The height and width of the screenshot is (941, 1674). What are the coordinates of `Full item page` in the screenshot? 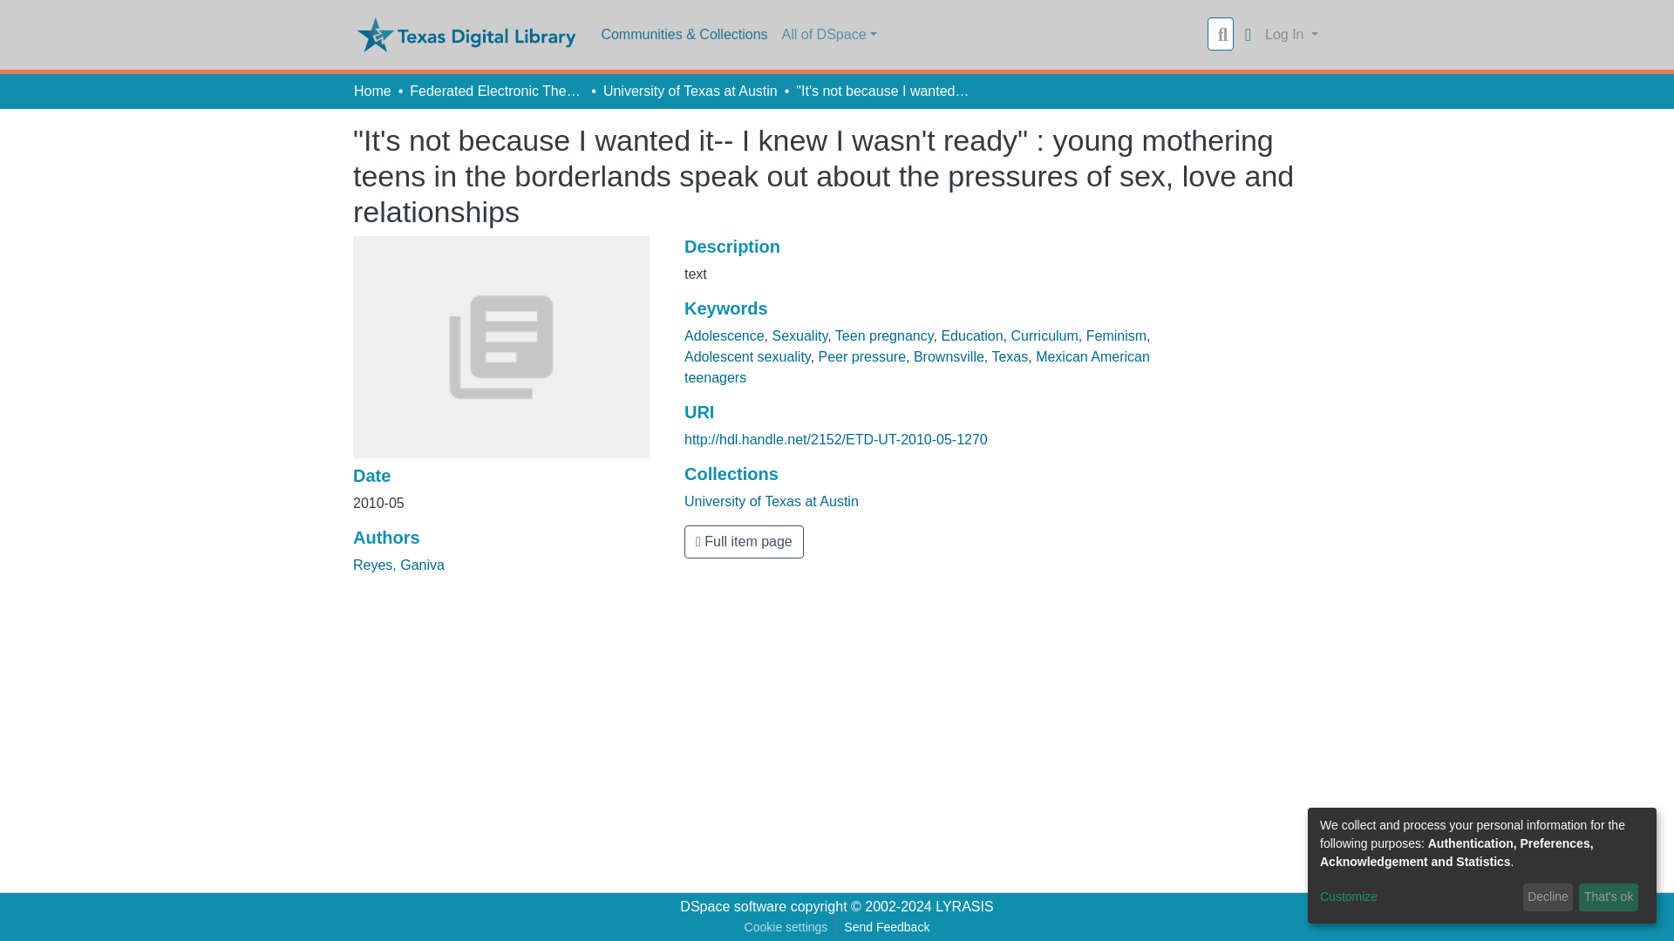 It's located at (744, 542).